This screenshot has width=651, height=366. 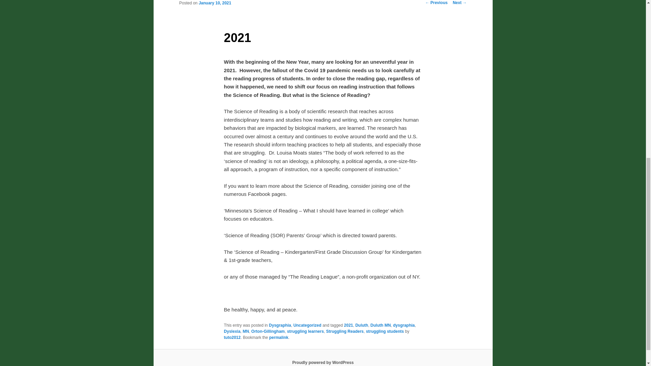 What do you see at coordinates (232, 331) in the screenshot?
I see `Dyslexia` at bounding box center [232, 331].